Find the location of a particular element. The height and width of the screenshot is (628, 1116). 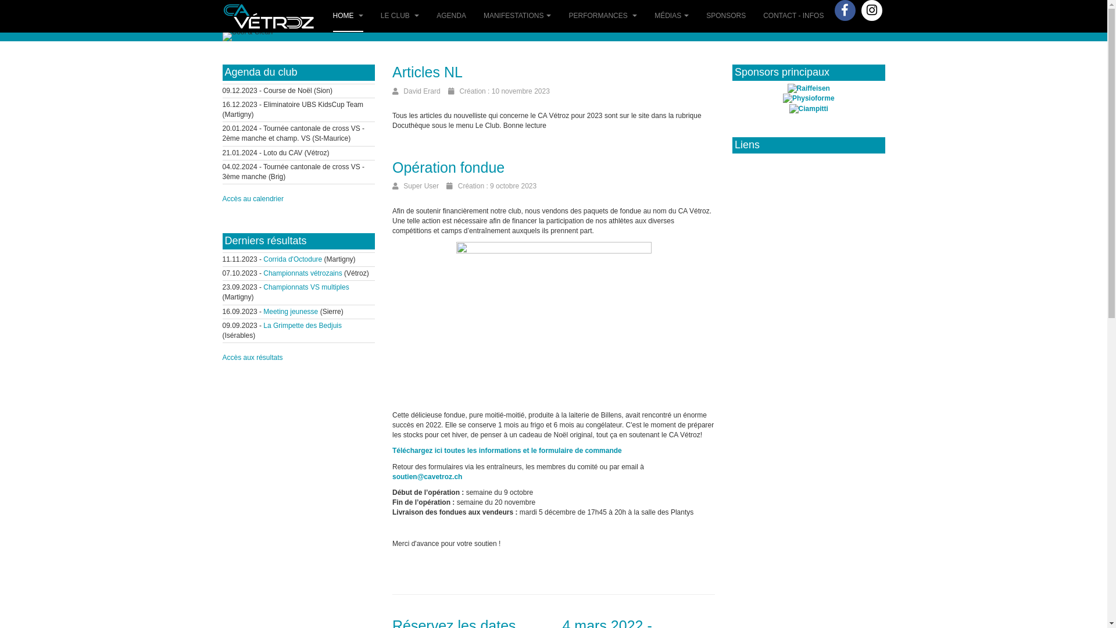

Raiffeisen is located at coordinates (809, 88).